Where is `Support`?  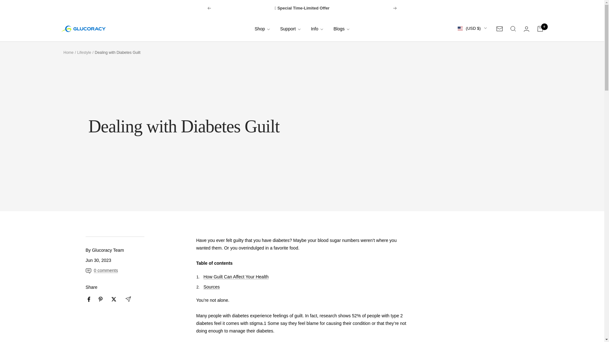 Support is located at coordinates (540, 29).